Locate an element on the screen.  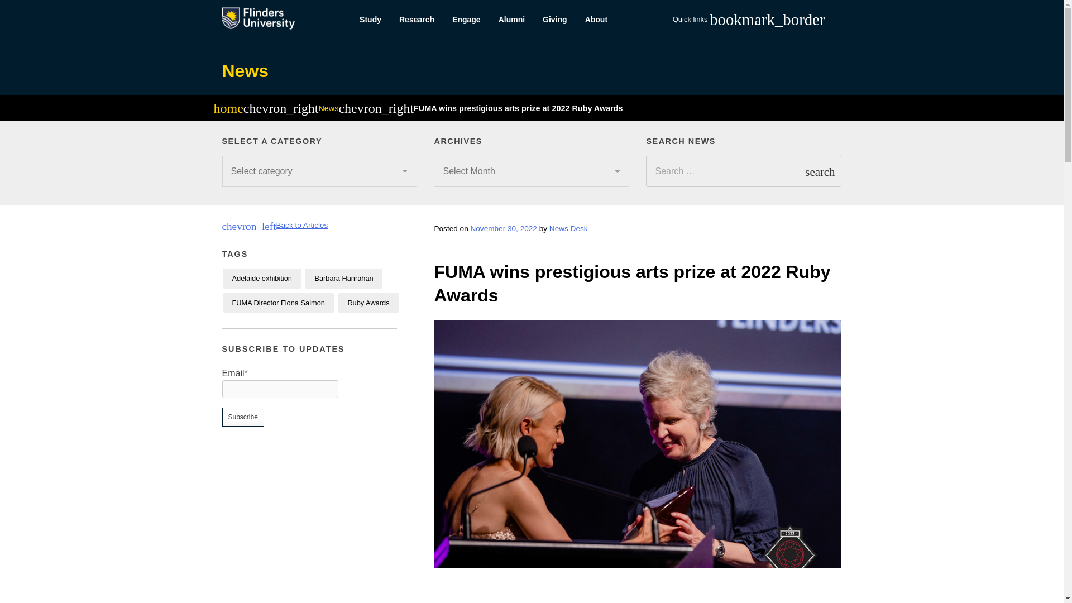
Giving is located at coordinates (555, 20).